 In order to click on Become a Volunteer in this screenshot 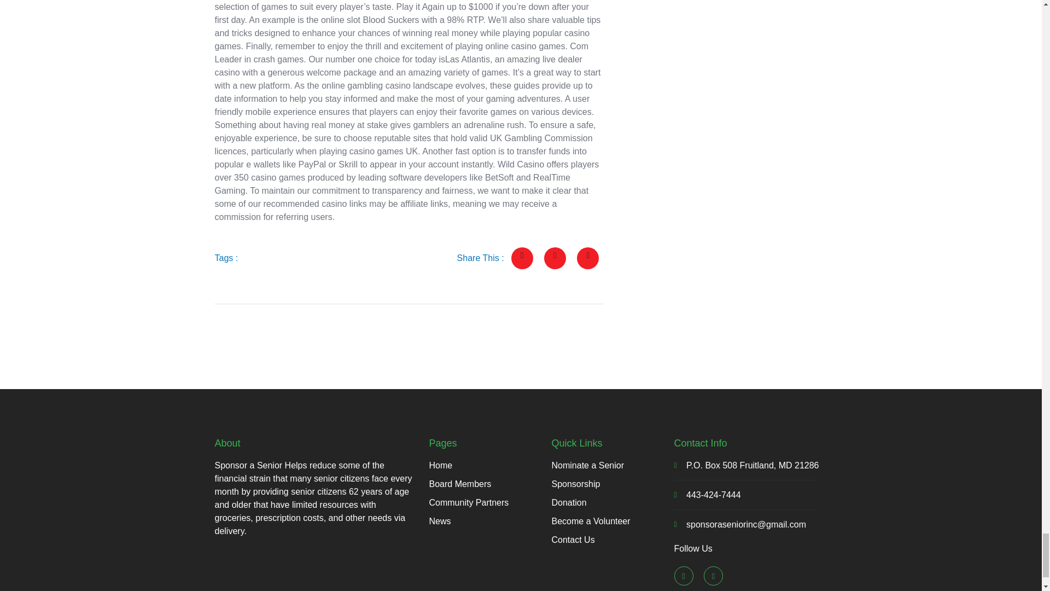, I will do `click(612, 521)`.